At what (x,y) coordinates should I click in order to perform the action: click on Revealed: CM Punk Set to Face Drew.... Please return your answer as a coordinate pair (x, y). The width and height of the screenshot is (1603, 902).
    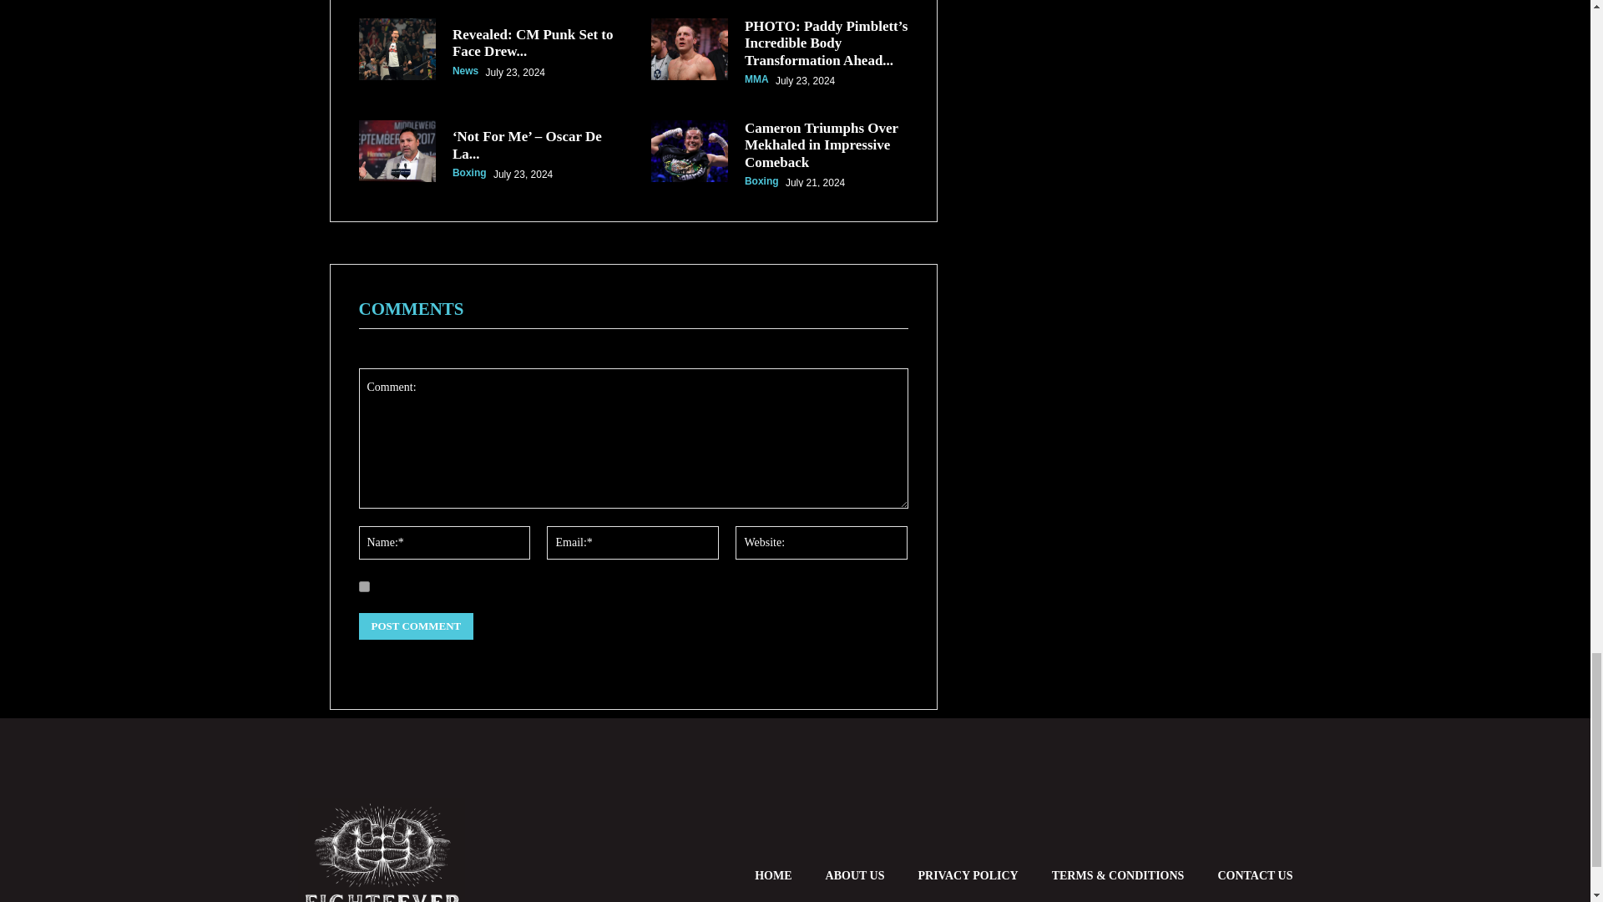
    Looking at the image, I should click on (533, 43).